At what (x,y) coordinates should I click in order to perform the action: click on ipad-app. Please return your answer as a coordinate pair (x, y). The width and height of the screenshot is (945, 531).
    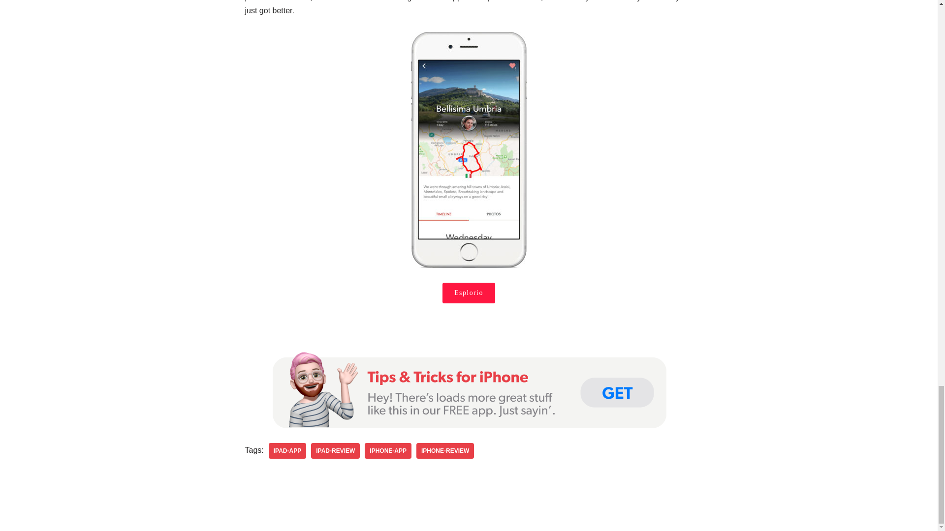
    Looking at the image, I should click on (287, 450).